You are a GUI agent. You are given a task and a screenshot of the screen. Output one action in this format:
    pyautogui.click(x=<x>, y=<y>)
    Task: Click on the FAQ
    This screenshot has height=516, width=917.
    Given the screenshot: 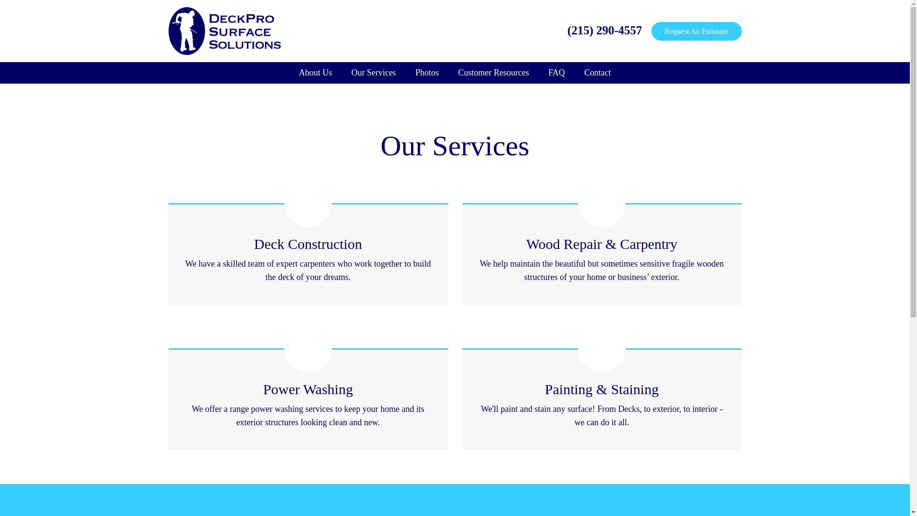 What is the action you would take?
    pyautogui.click(x=557, y=73)
    